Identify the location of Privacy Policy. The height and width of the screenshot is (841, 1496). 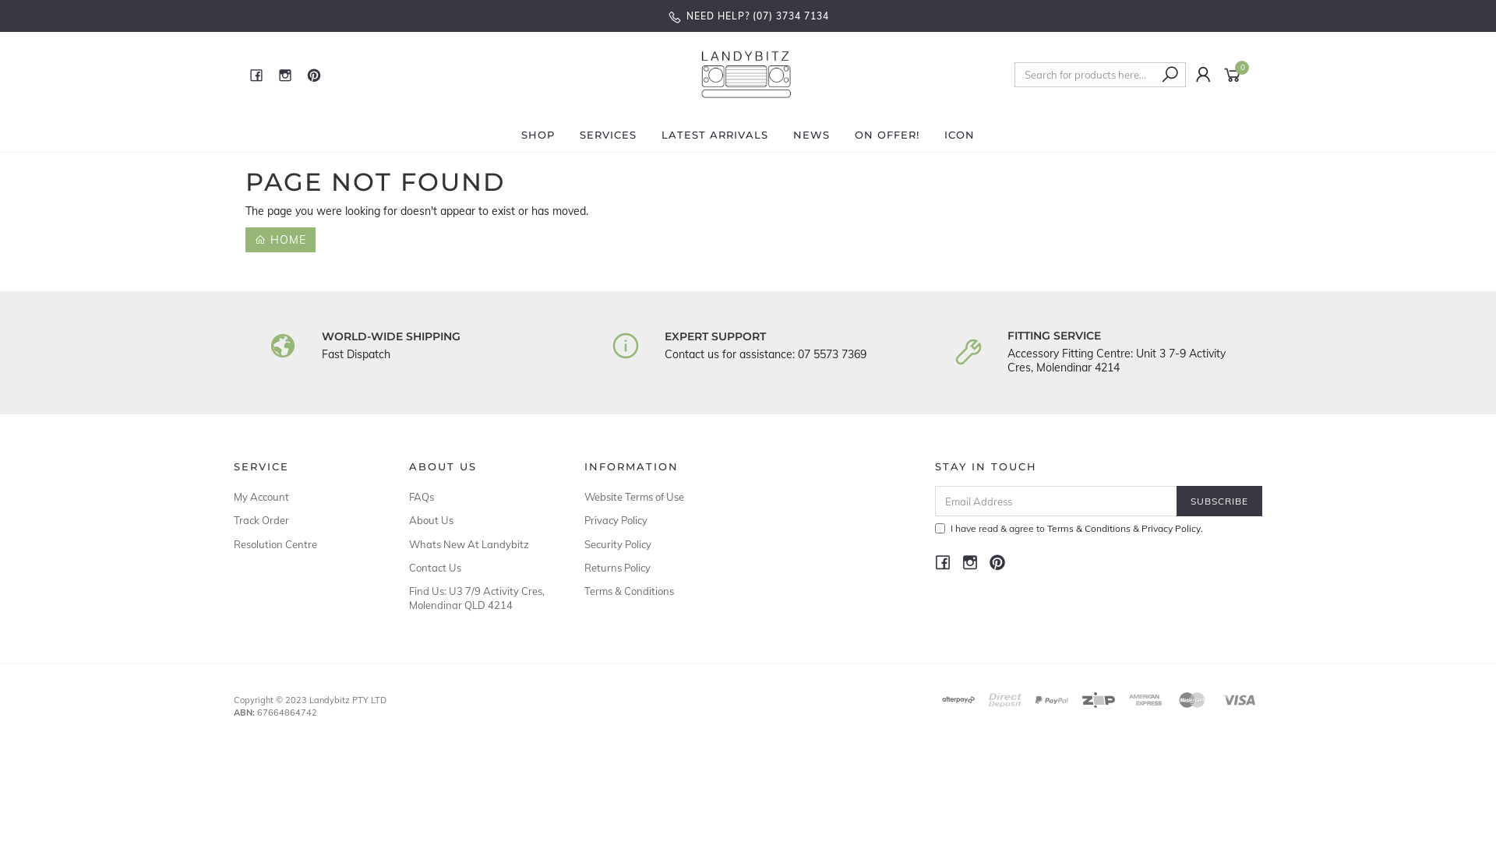
(1171, 528).